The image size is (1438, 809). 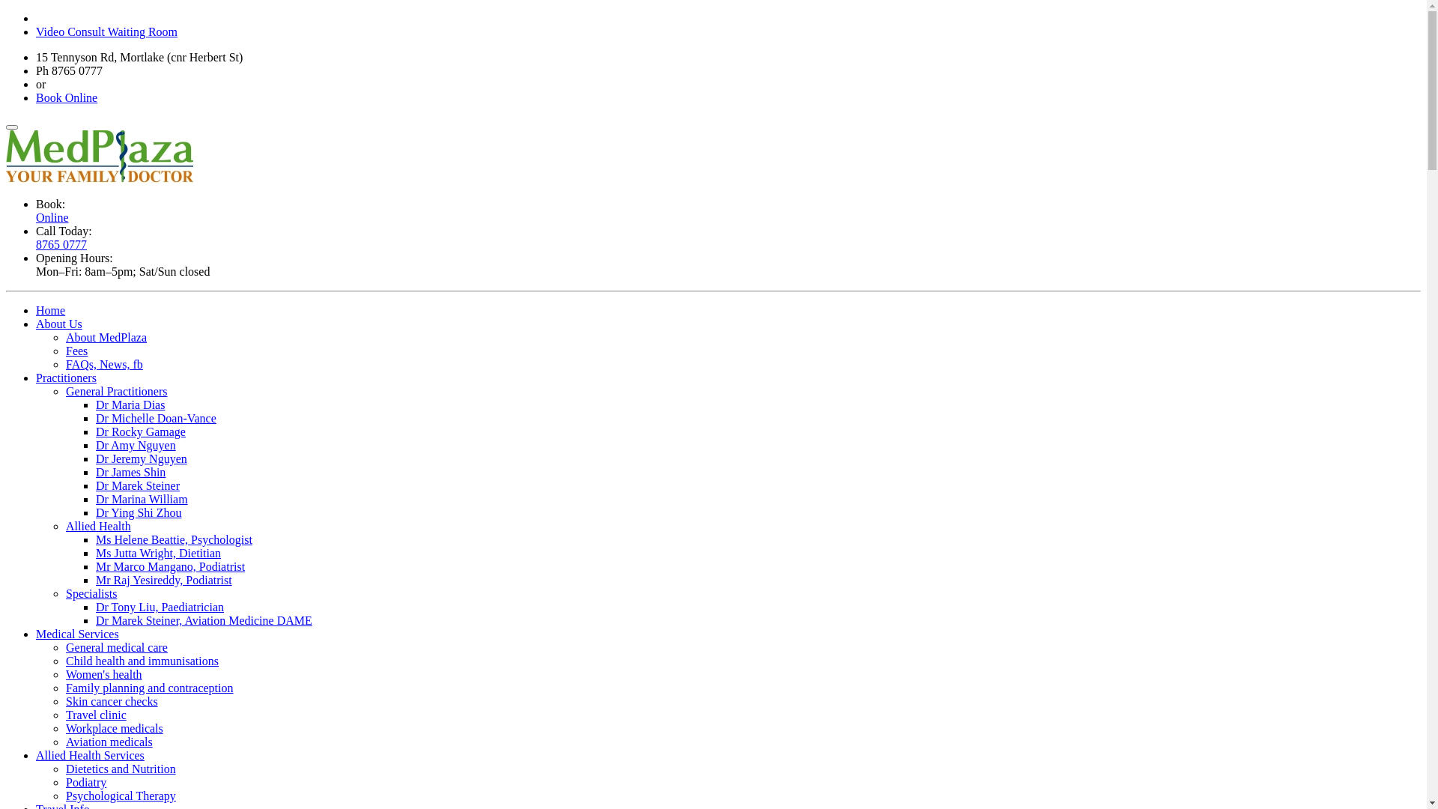 What do you see at coordinates (109, 742) in the screenshot?
I see `Aviation medicals` at bounding box center [109, 742].